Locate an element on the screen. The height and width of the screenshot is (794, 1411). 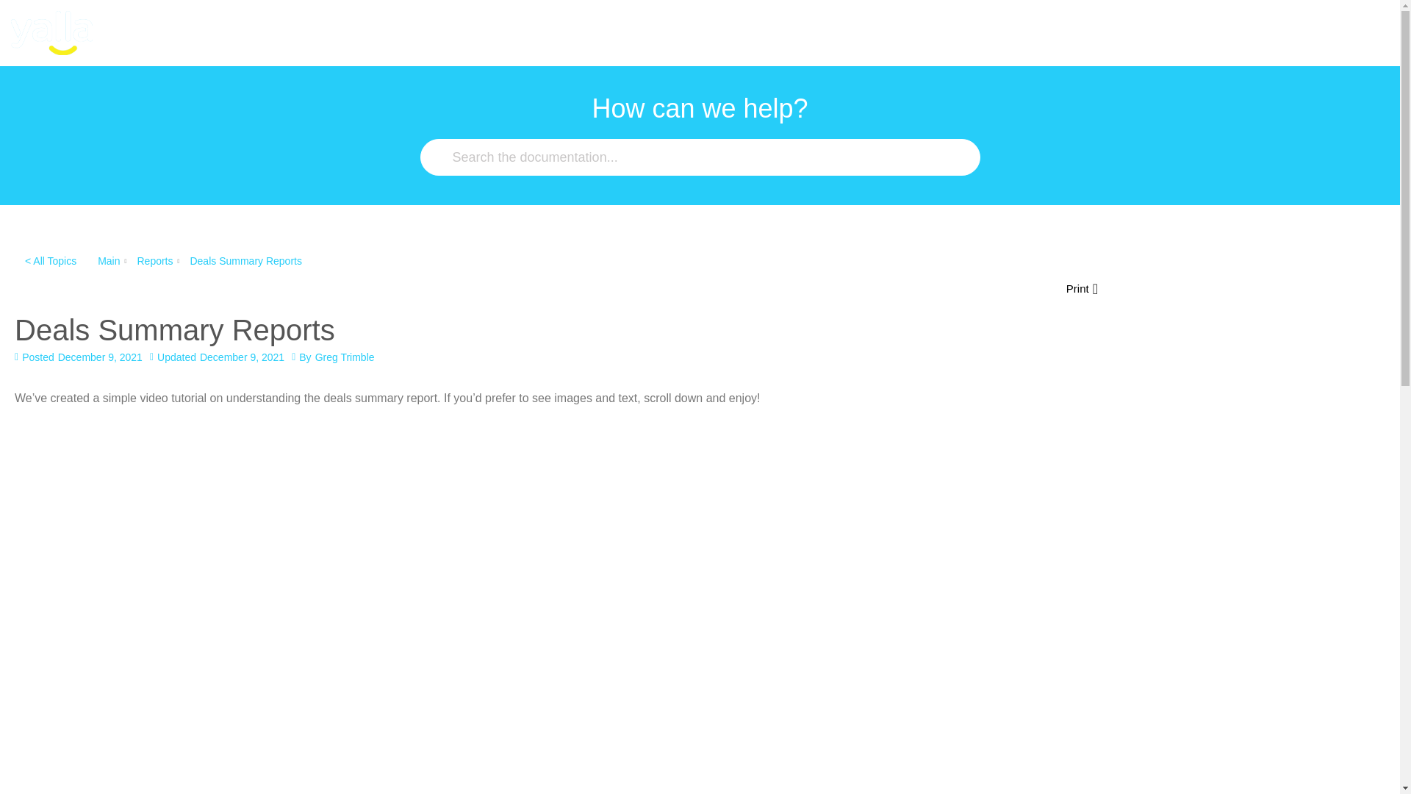
SIGN UP is located at coordinates (1349, 32).